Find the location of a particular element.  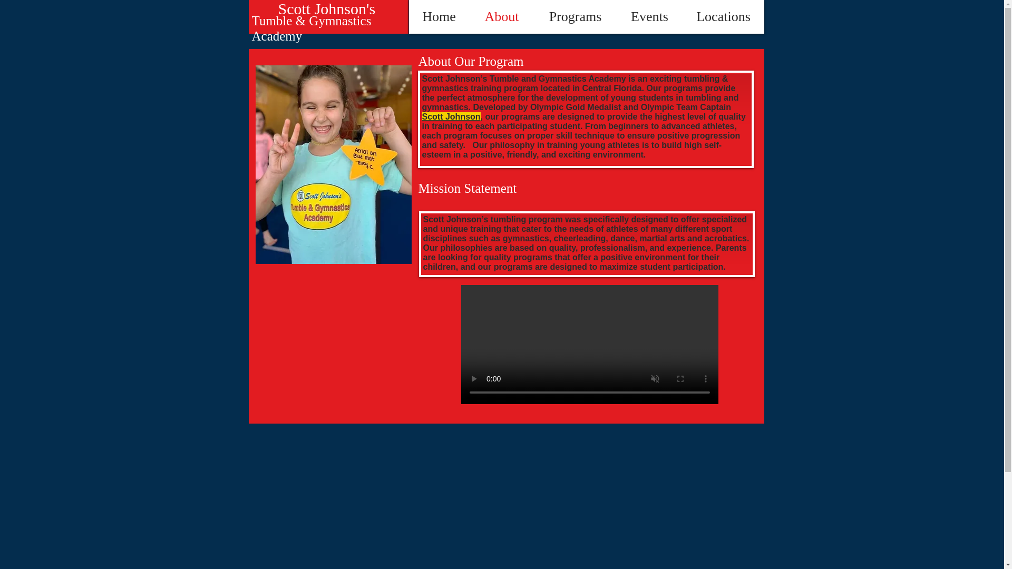

Scott Johnson's is located at coordinates (327, 8).